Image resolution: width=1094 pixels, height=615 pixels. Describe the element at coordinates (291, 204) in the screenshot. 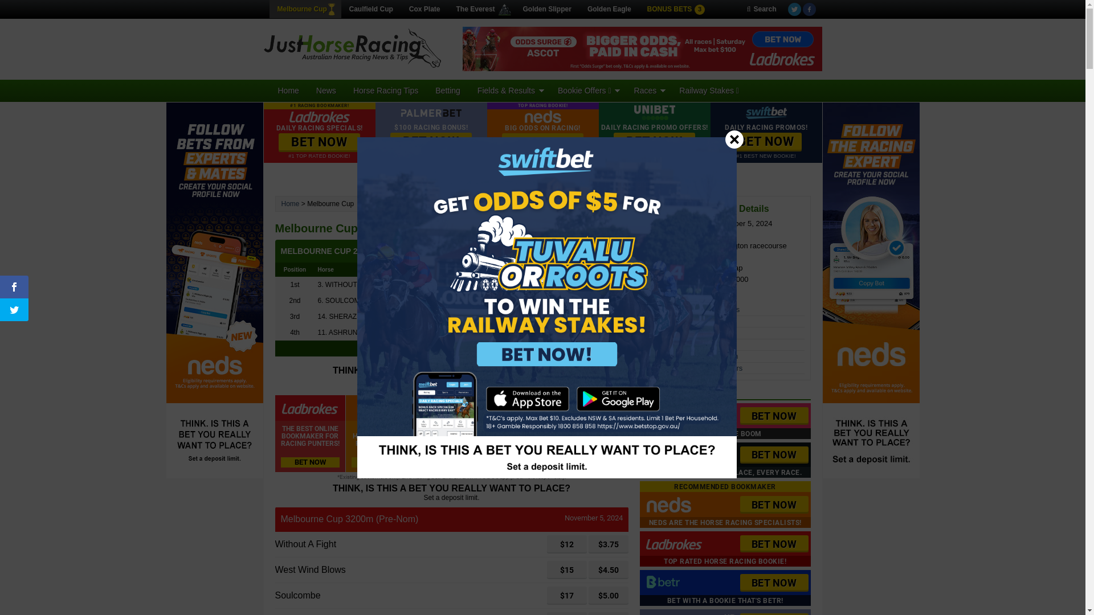

I see `Home` at that location.